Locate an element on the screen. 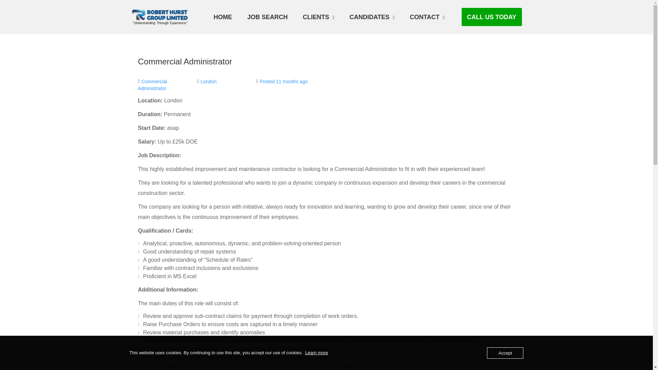 This screenshot has height=370, width=658. Accept is located at coordinates (505, 353).